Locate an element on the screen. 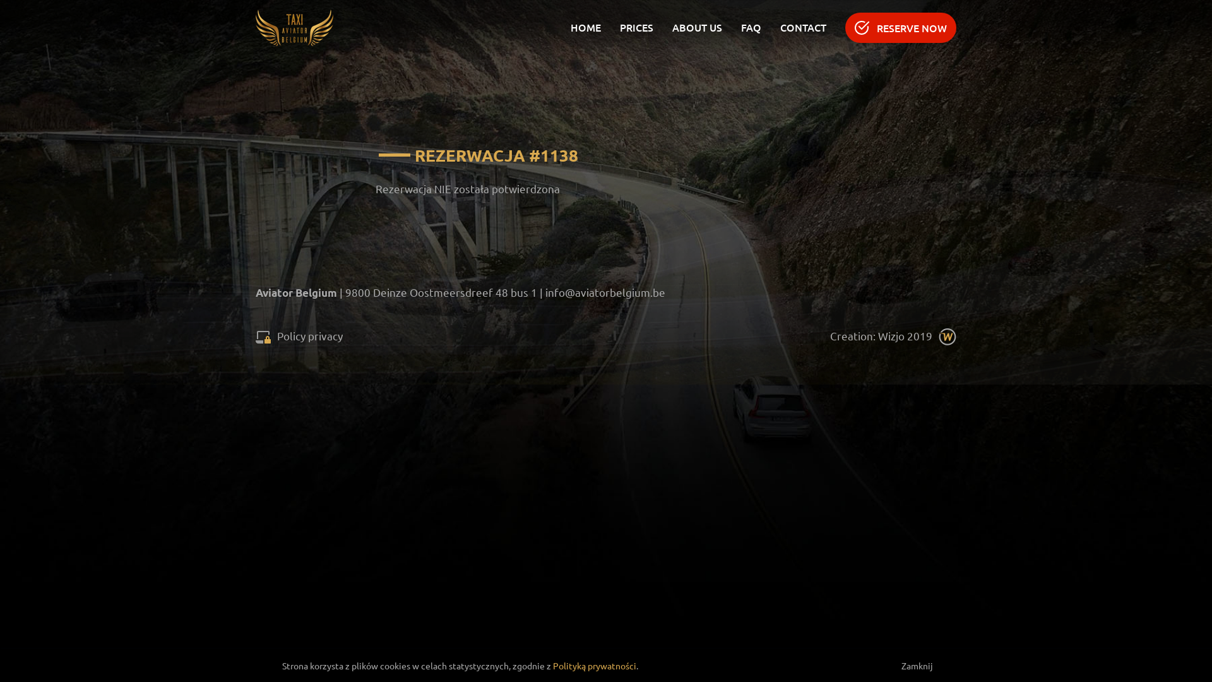 This screenshot has height=682, width=1212. PRICES is located at coordinates (636, 27).